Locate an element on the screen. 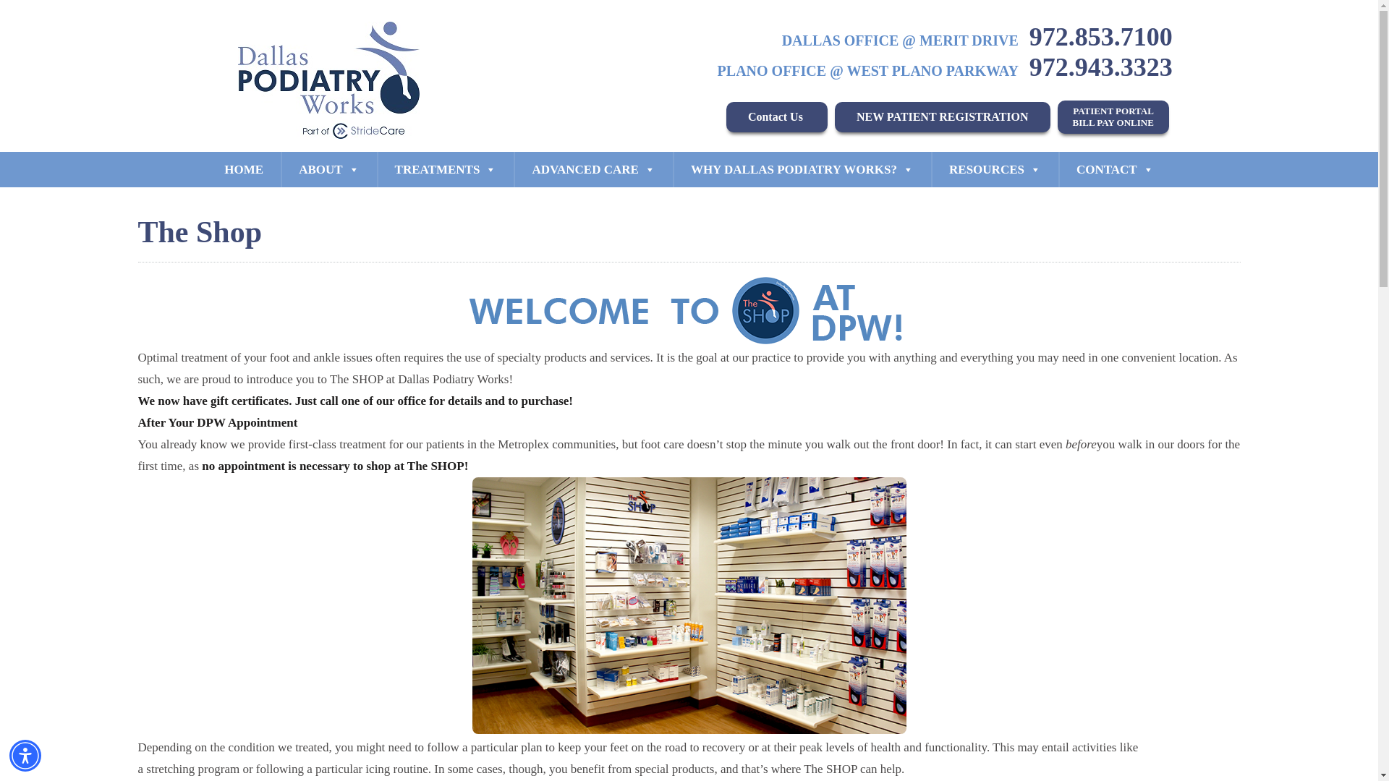 This screenshot has width=1389, height=781. TREATMENTS is located at coordinates (446, 169).